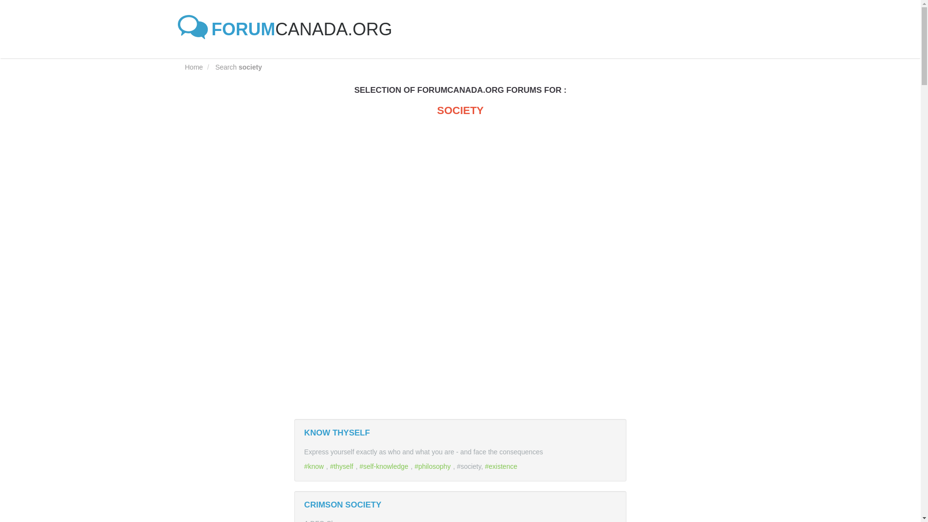  What do you see at coordinates (343, 504) in the screenshot?
I see `CRIMSON SOCIETY` at bounding box center [343, 504].